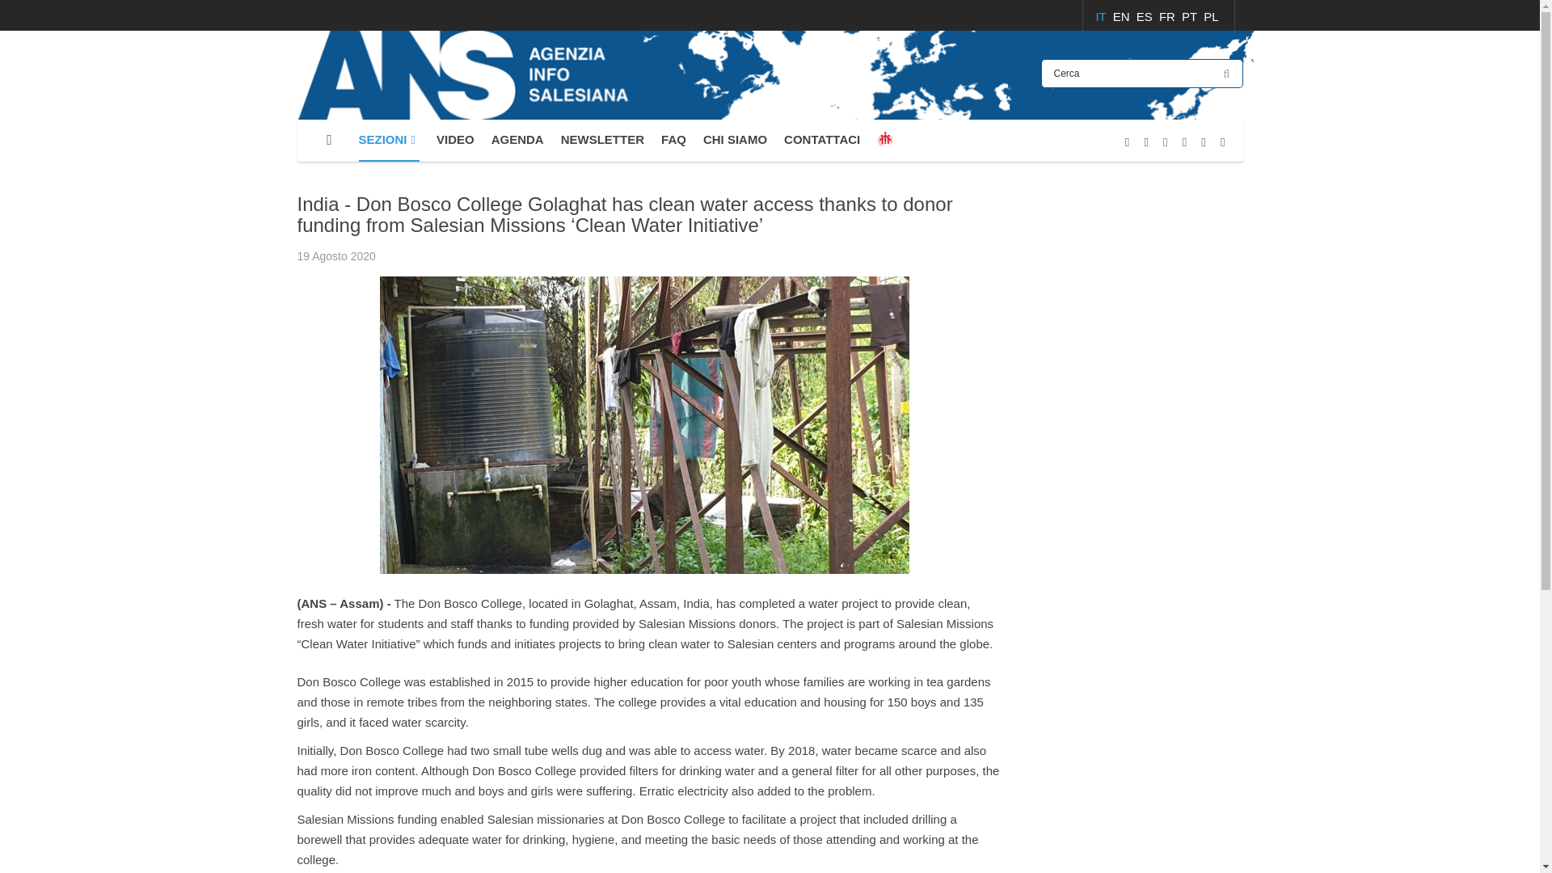 This screenshot has height=873, width=1552. Describe the element at coordinates (390, 140) in the screenshot. I see `SEZIONI` at that location.